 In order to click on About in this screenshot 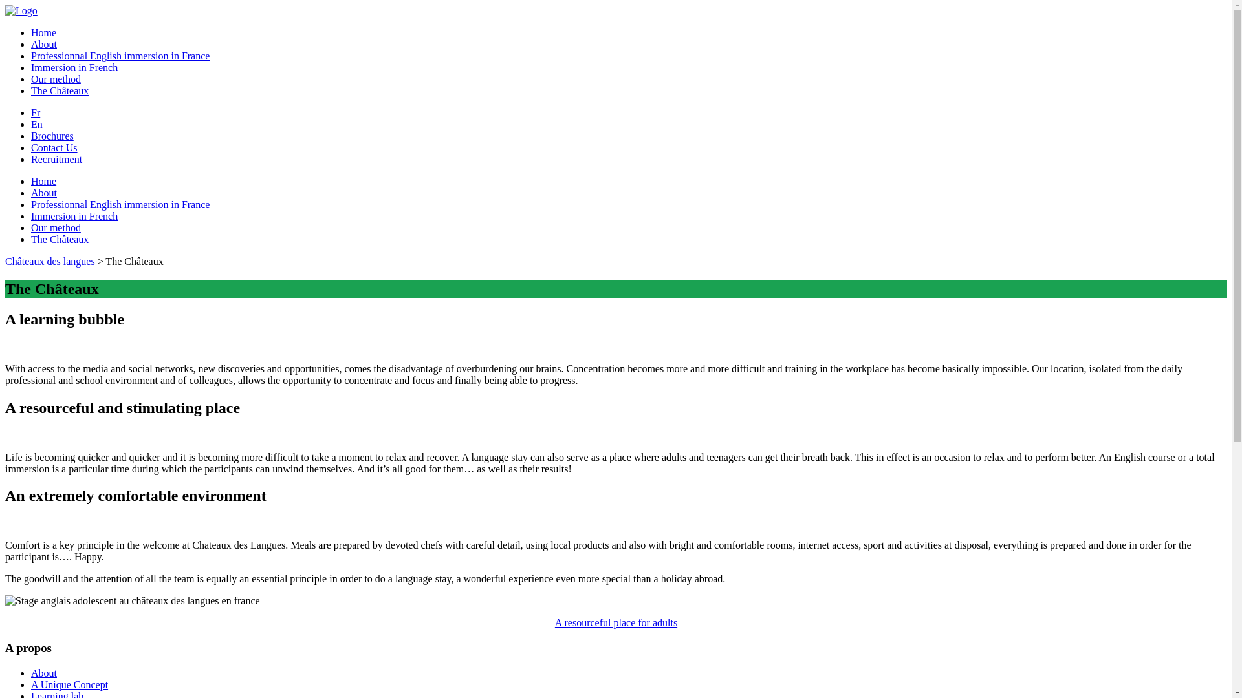, I will do `click(44, 44)`.